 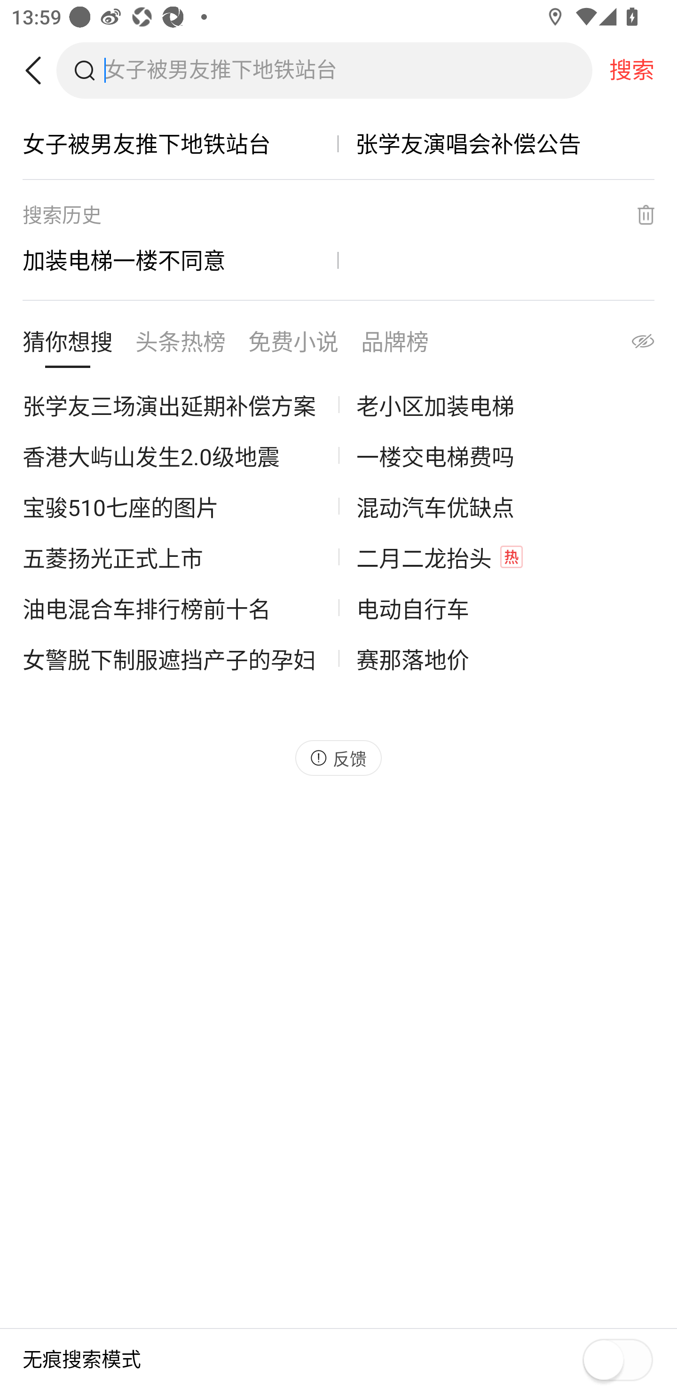 What do you see at coordinates (338, 758) in the screenshot?
I see `反馈, 按钮` at bounding box center [338, 758].